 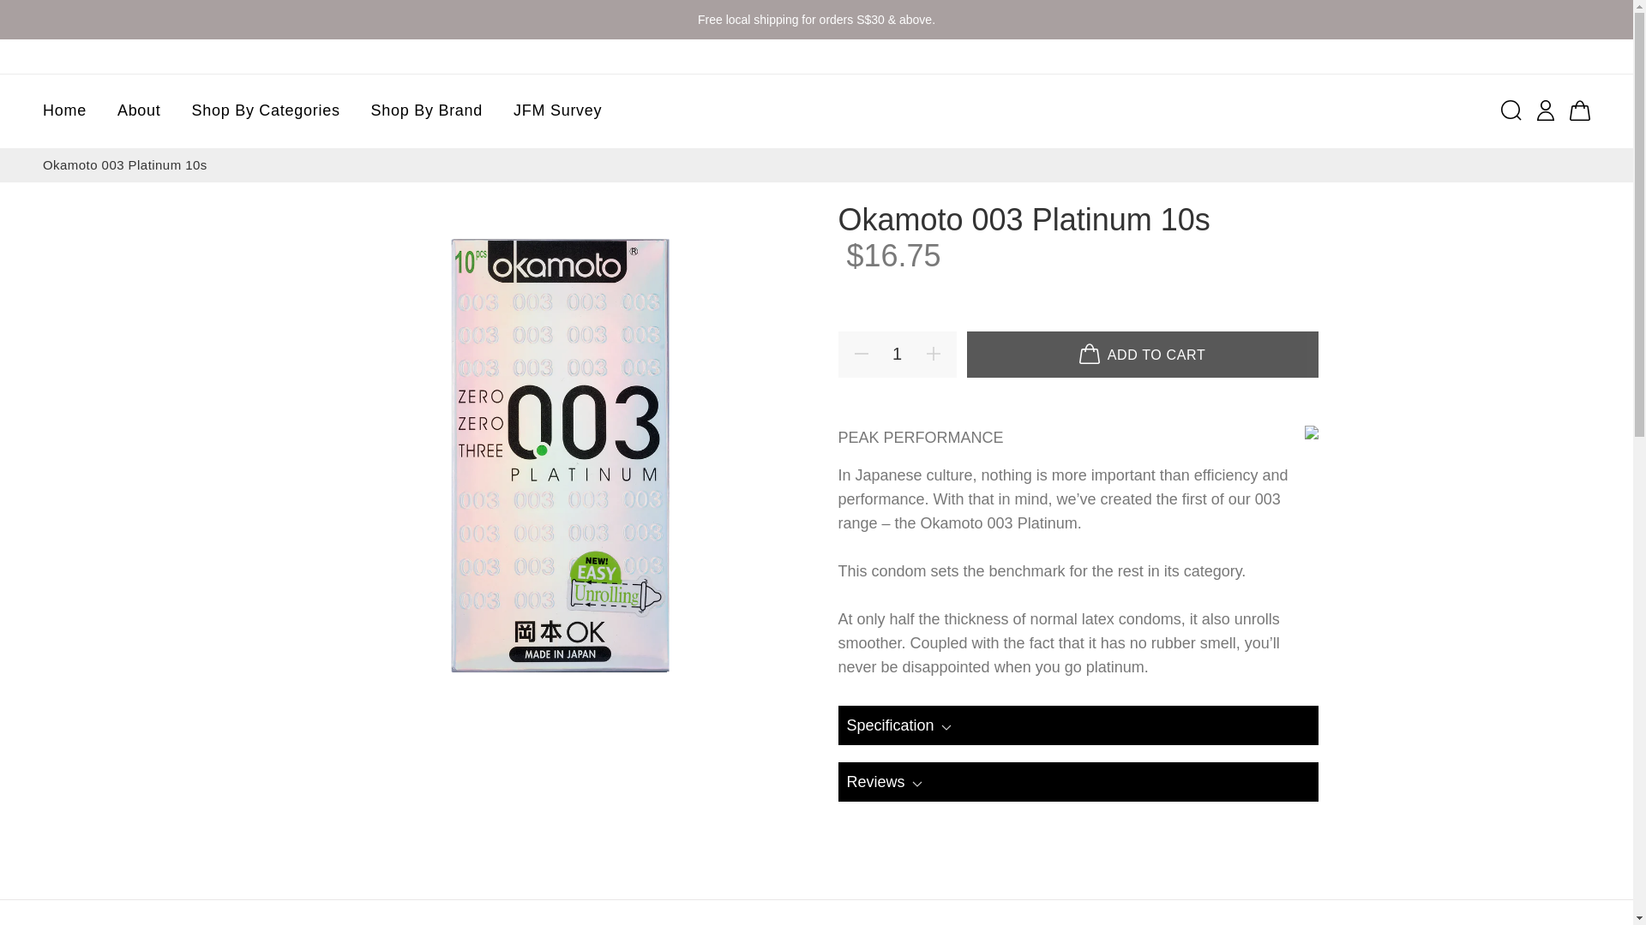 What do you see at coordinates (139, 111) in the screenshot?
I see `About` at bounding box center [139, 111].